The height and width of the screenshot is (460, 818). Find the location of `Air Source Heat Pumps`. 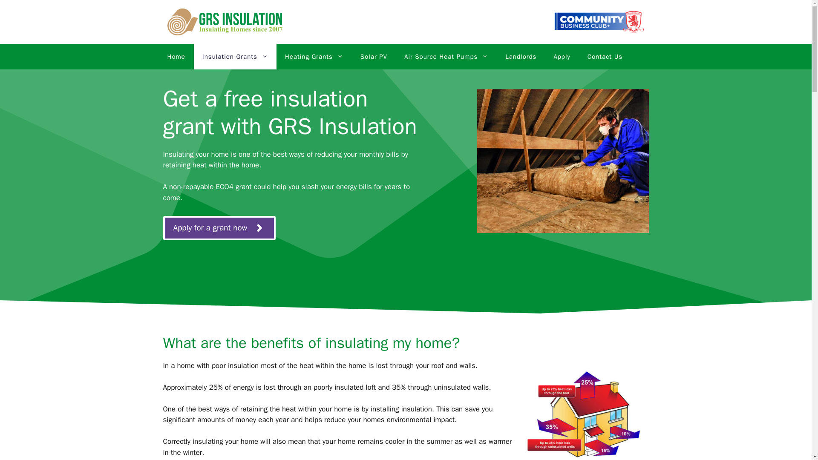

Air Source Heat Pumps is located at coordinates (446, 56).